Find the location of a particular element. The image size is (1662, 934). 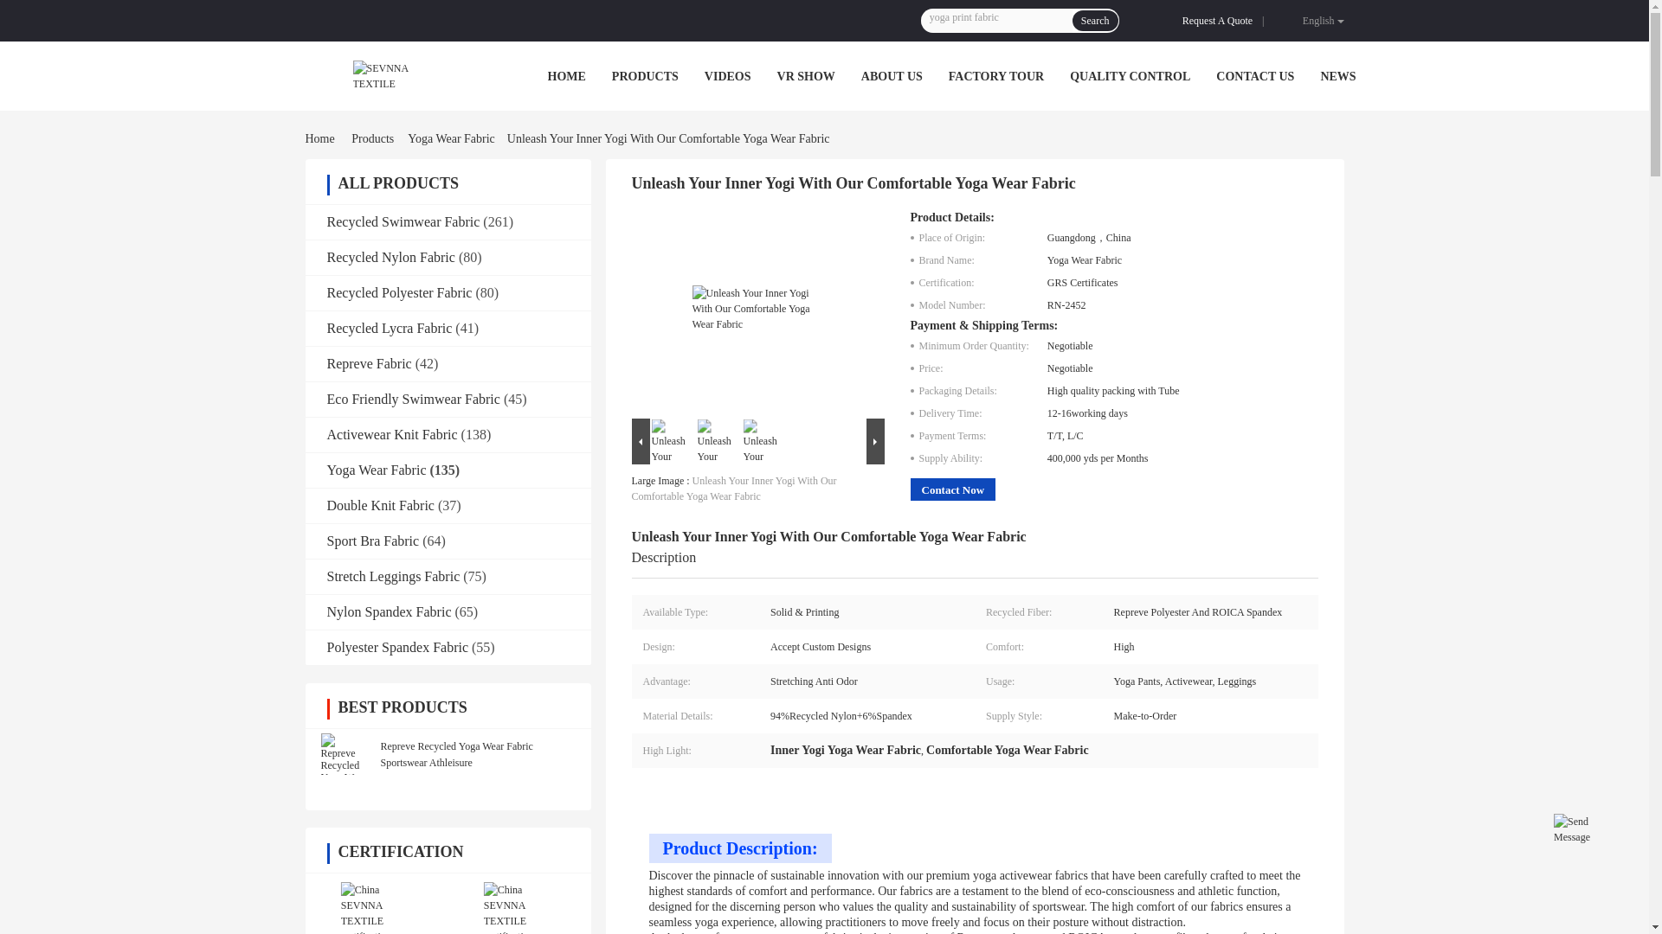

FACTORY TOUR is located at coordinates (995, 76).